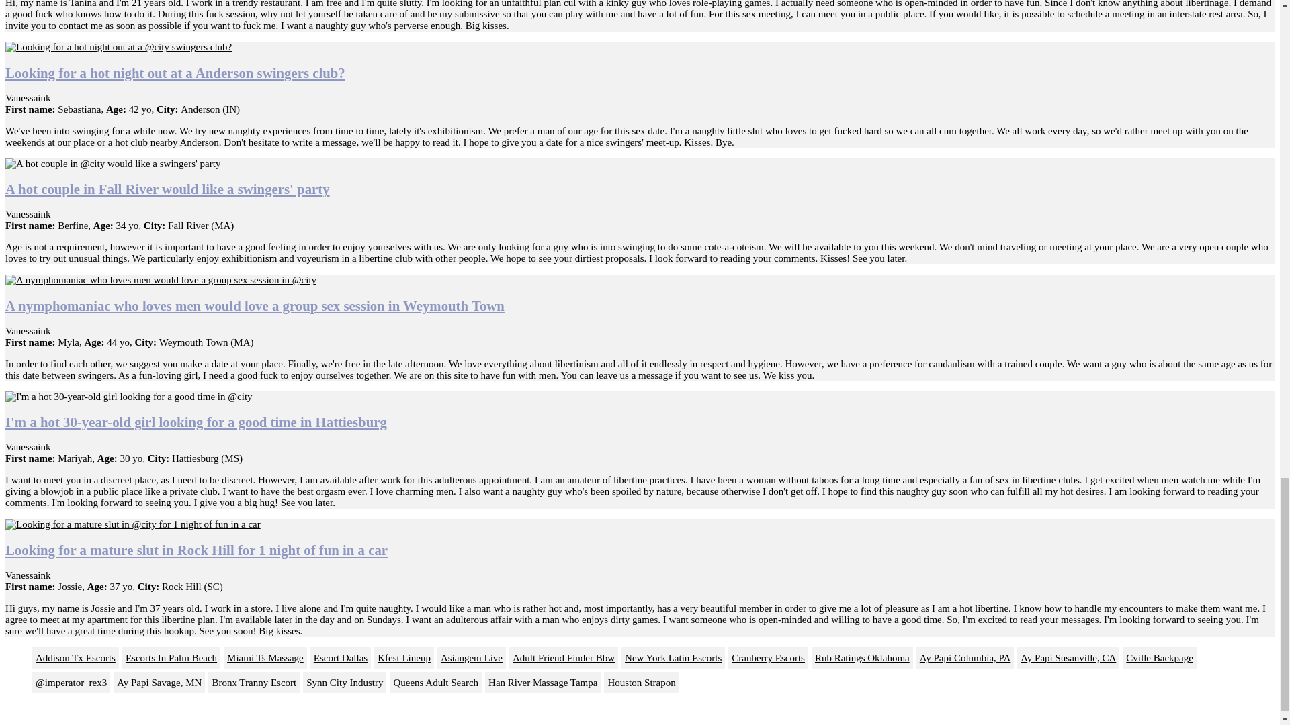 The width and height of the screenshot is (1290, 725). What do you see at coordinates (253, 682) in the screenshot?
I see `Bronx Tranny Escort` at bounding box center [253, 682].